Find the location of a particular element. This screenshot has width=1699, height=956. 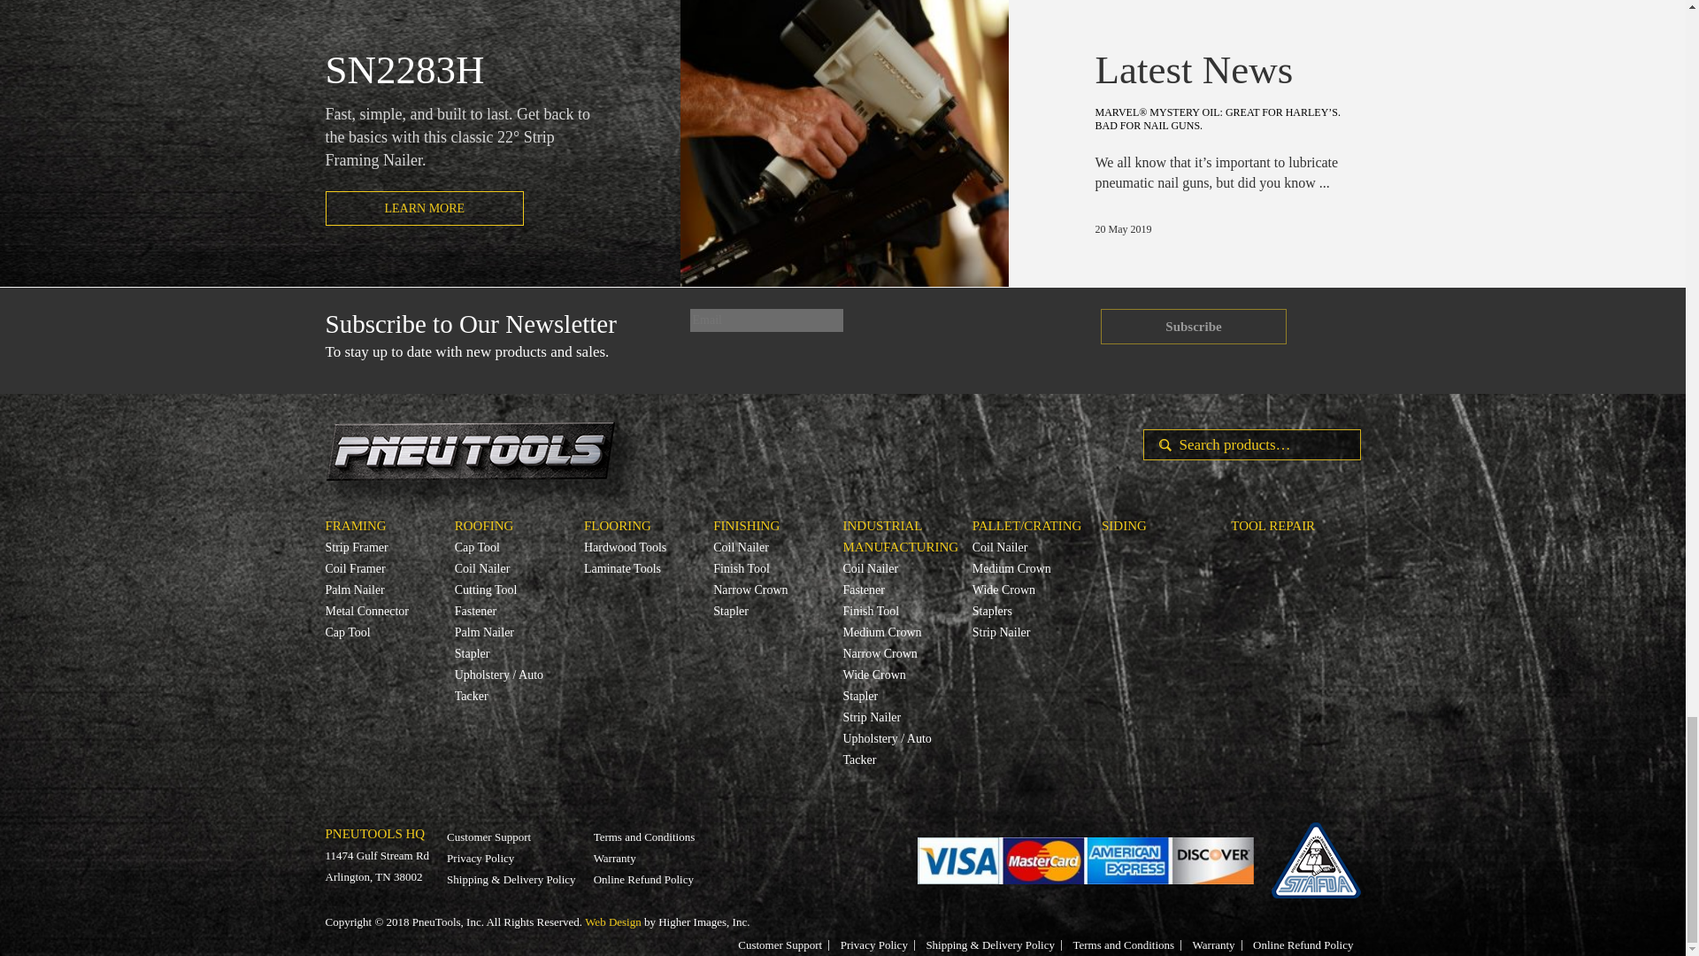

Subscribe is located at coordinates (1193, 326).